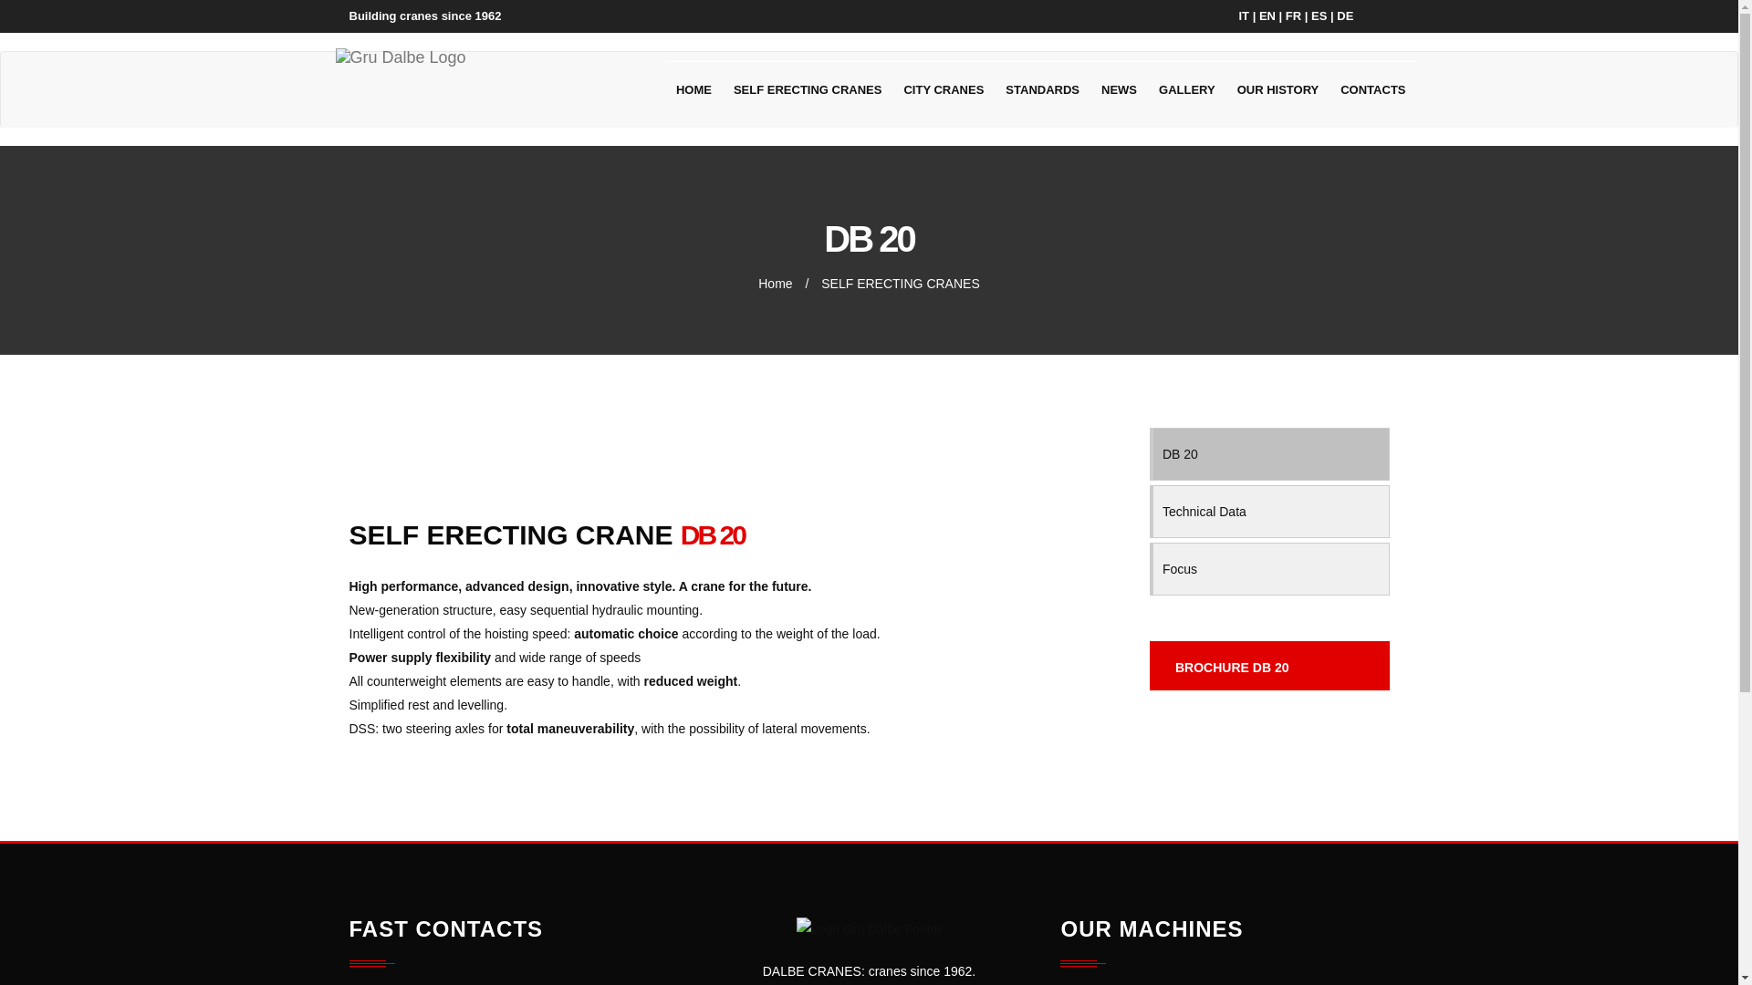 The width and height of the screenshot is (1752, 985). What do you see at coordinates (1318, 15) in the screenshot?
I see `ES` at bounding box center [1318, 15].